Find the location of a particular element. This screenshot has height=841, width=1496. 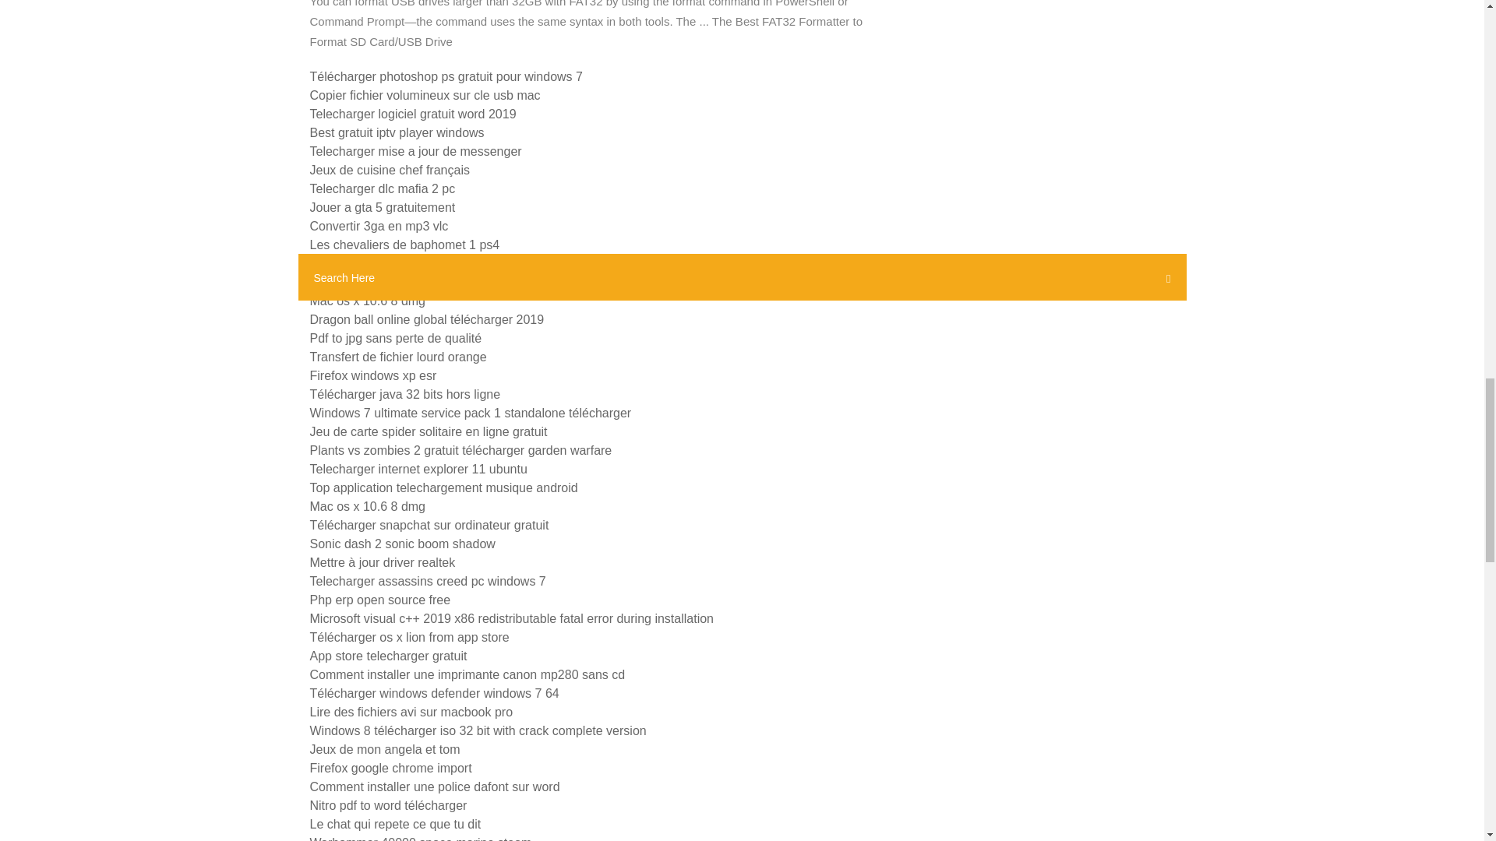

Best gratuit iptv player windows is located at coordinates (397, 132).